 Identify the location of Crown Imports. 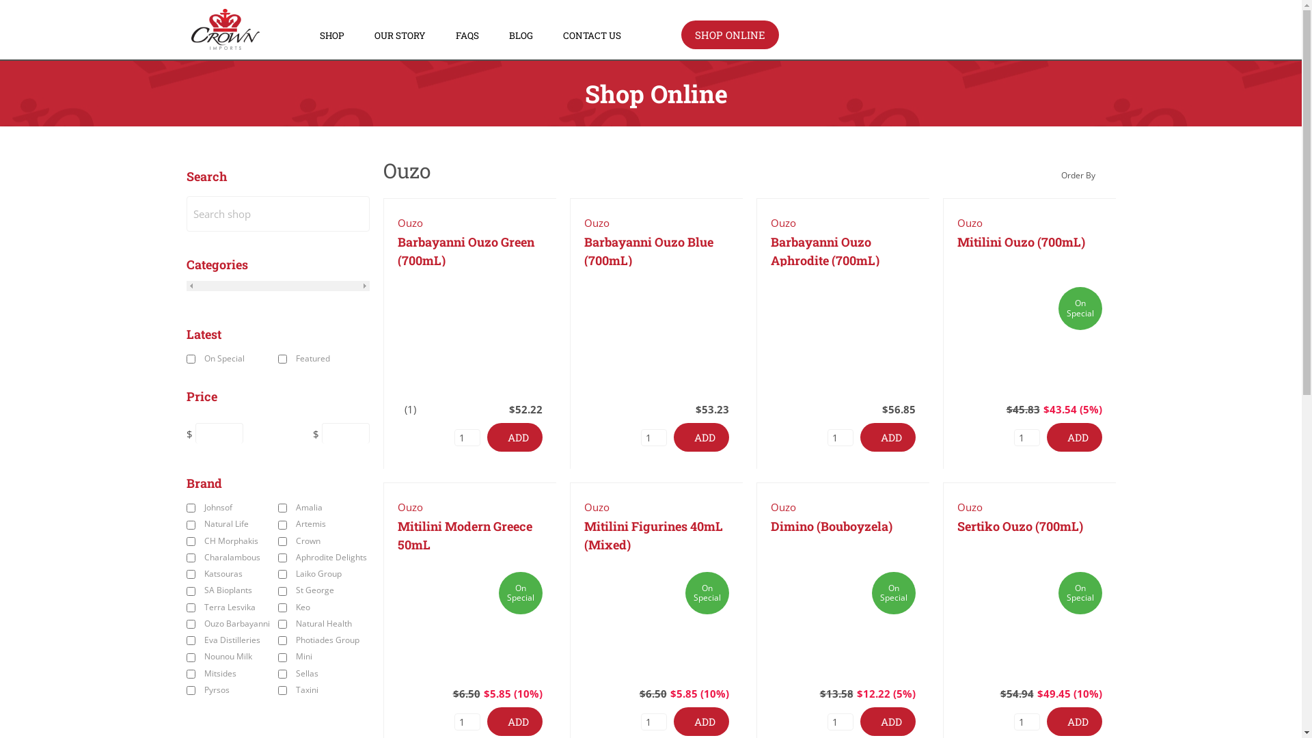
(225, 29).